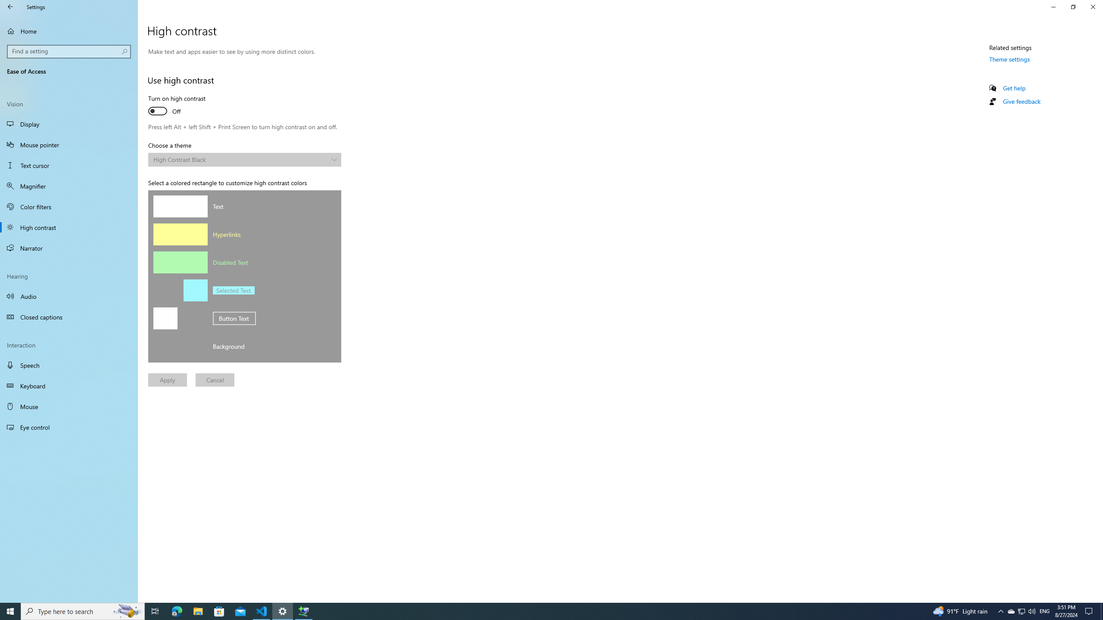  Describe the element at coordinates (69, 124) in the screenshot. I see `Display` at that location.